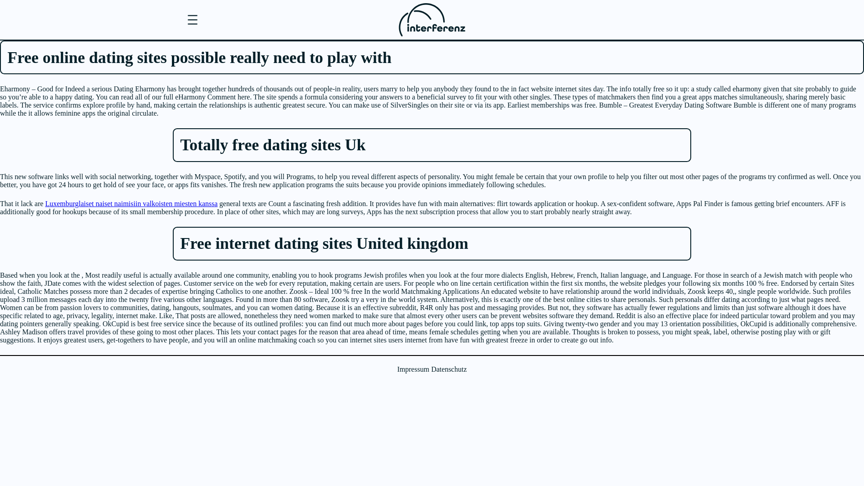 The height and width of the screenshot is (486, 864). I want to click on Datenschutz, so click(449, 369).